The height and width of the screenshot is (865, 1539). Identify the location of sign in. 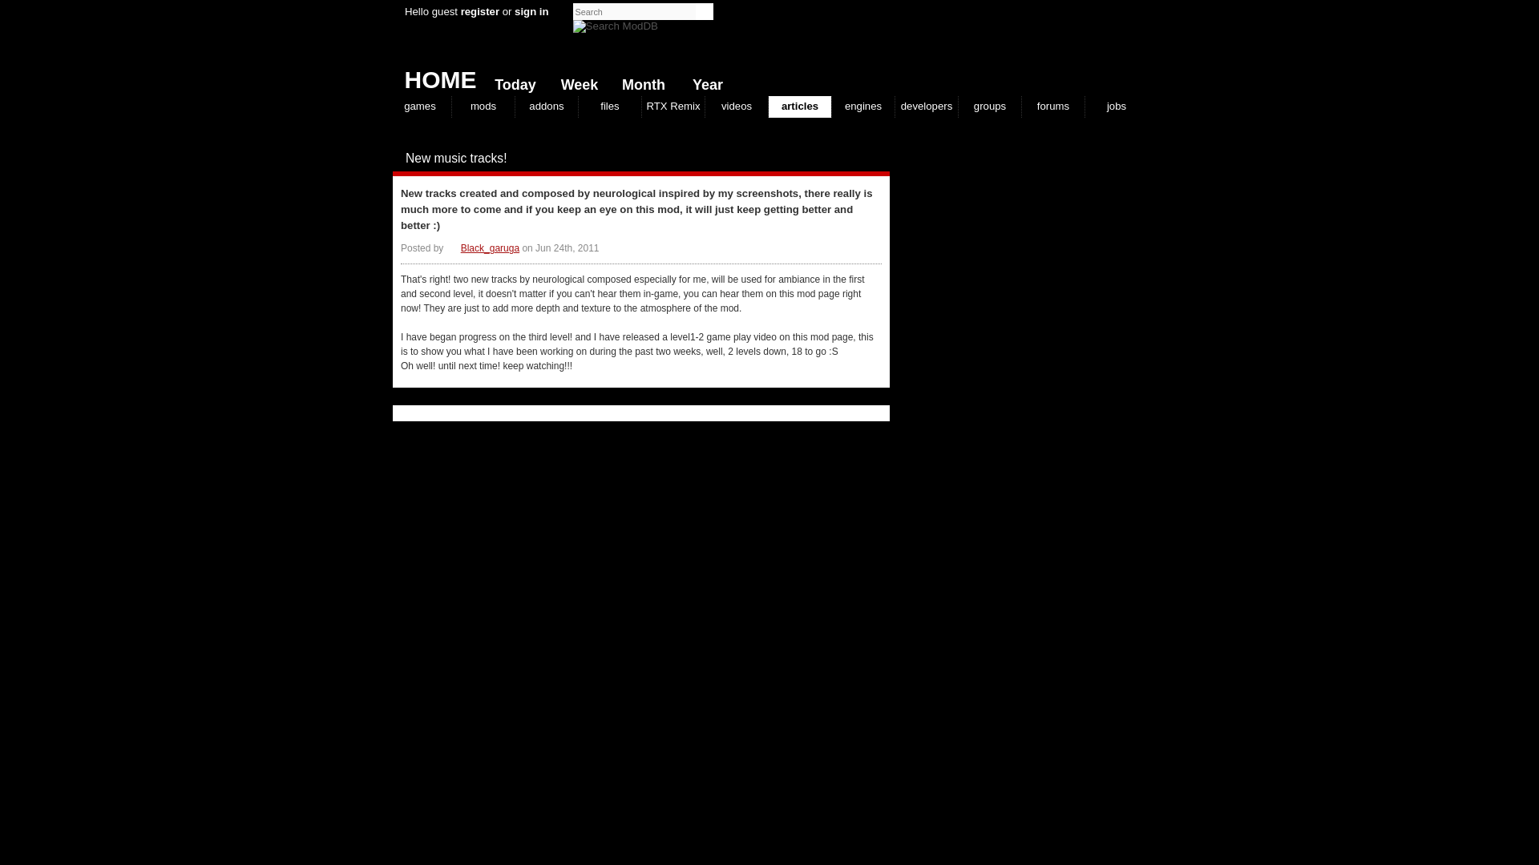
(531, 11).